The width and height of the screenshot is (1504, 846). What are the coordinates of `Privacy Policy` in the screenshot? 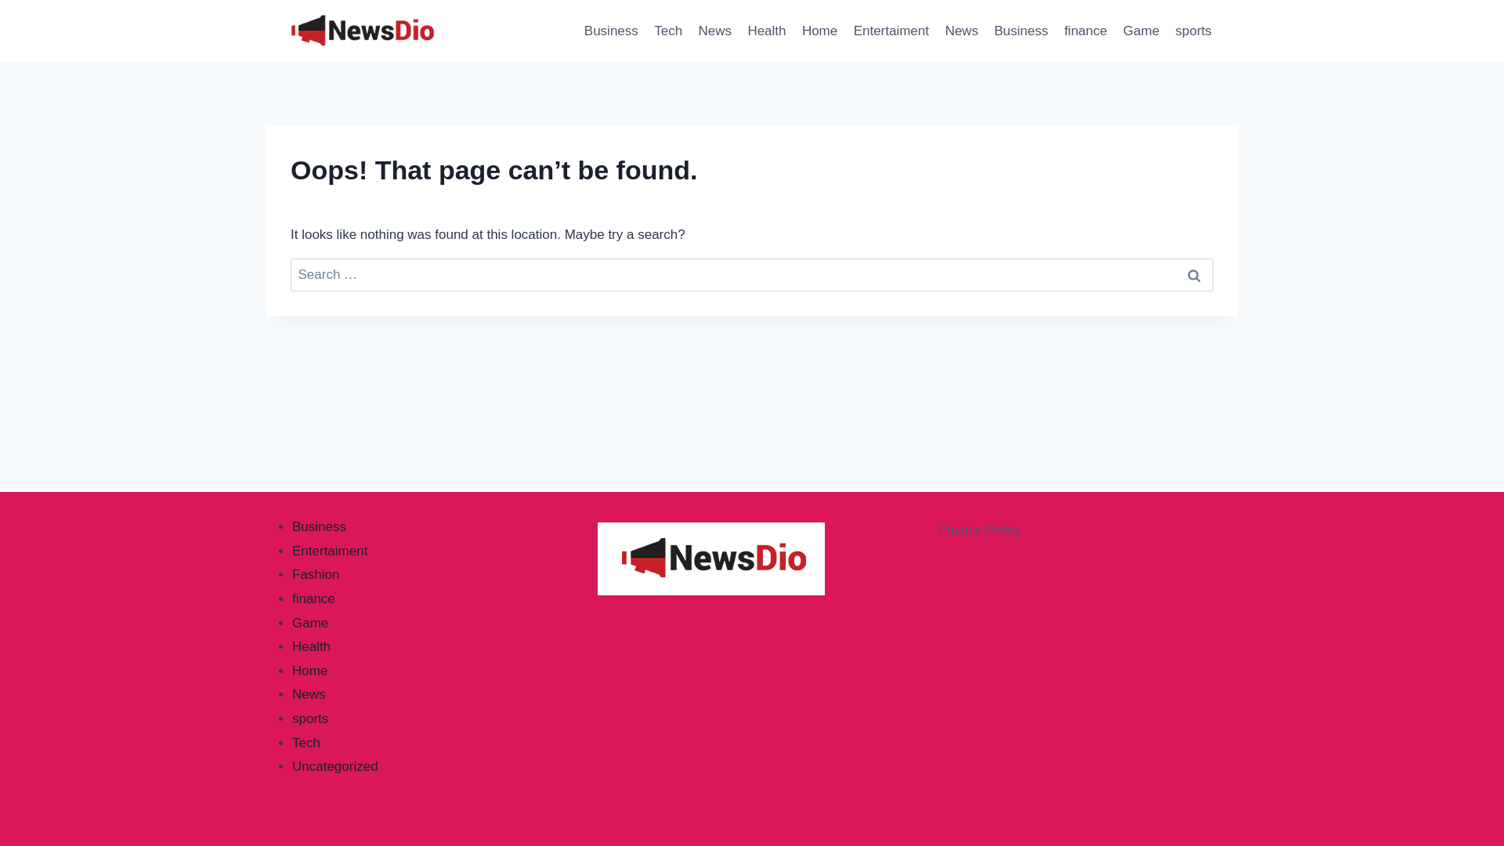 It's located at (979, 530).